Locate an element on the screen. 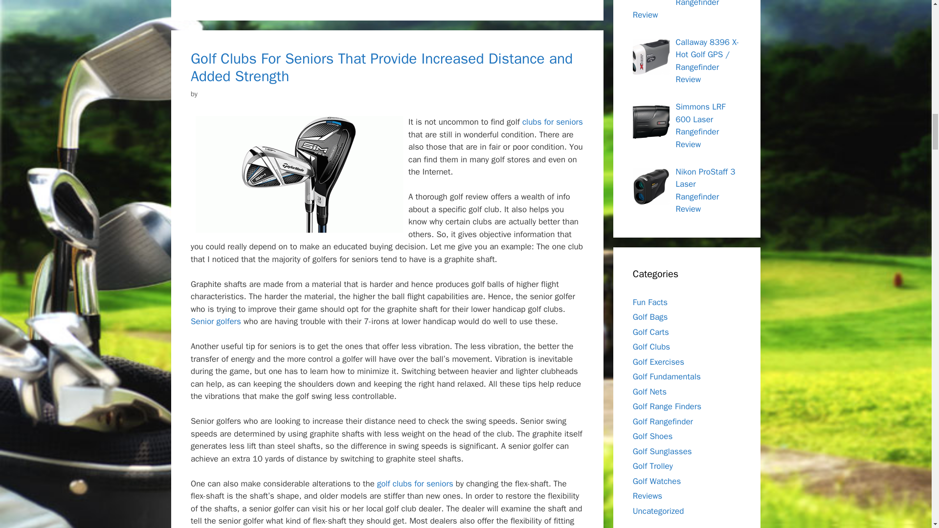 This screenshot has height=528, width=939. Find some of the best golf clubs information here. is located at coordinates (651, 347).